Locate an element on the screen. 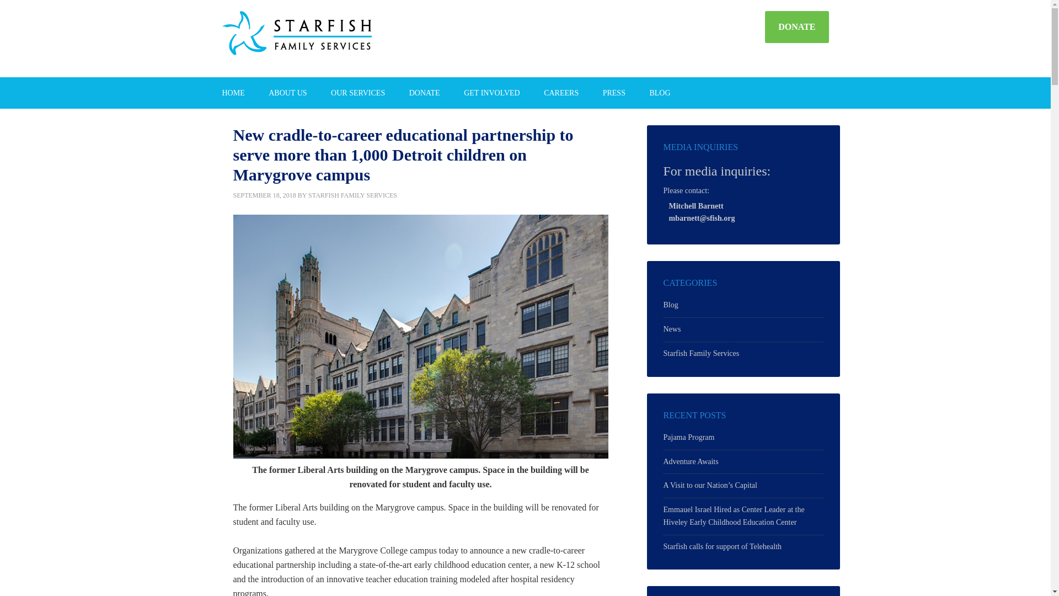 The width and height of the screenshot is (1059, 596). PRESS is located at coordinates (614, 93).